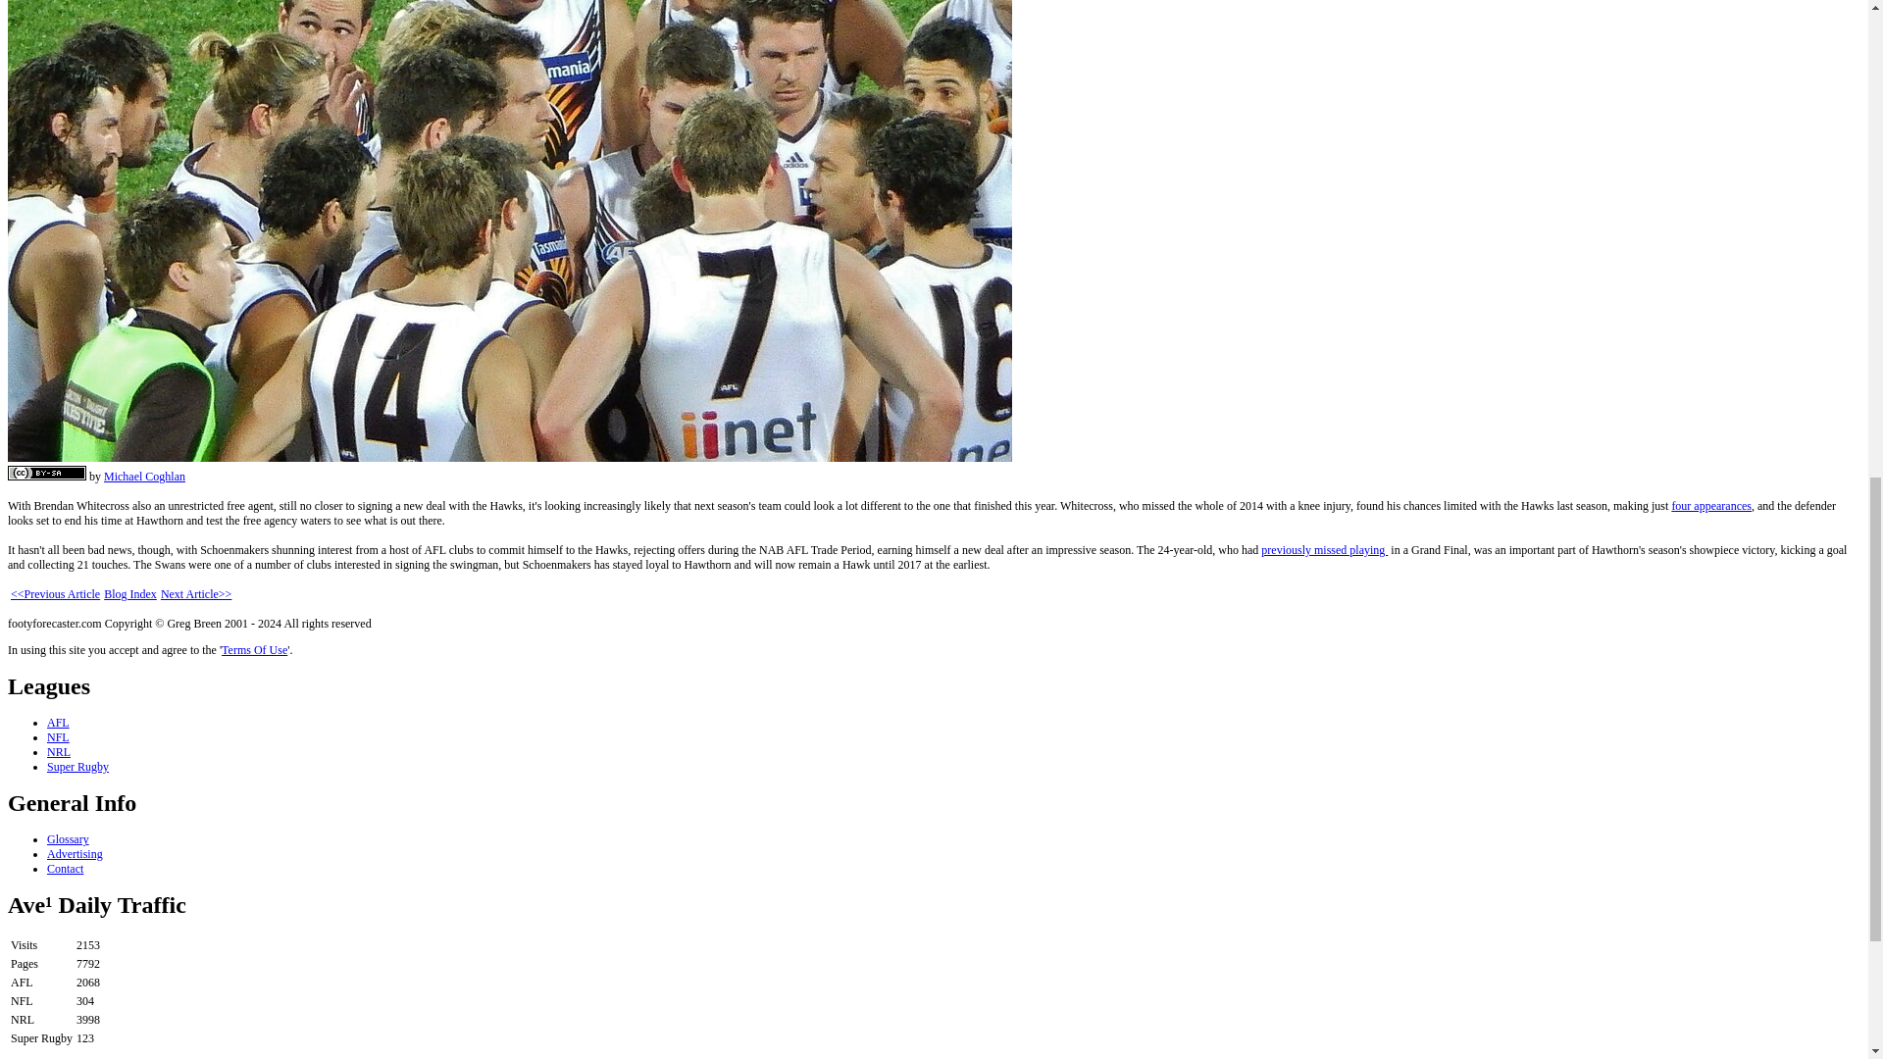  I want to click on Terms Of Use, so click(255, 649).